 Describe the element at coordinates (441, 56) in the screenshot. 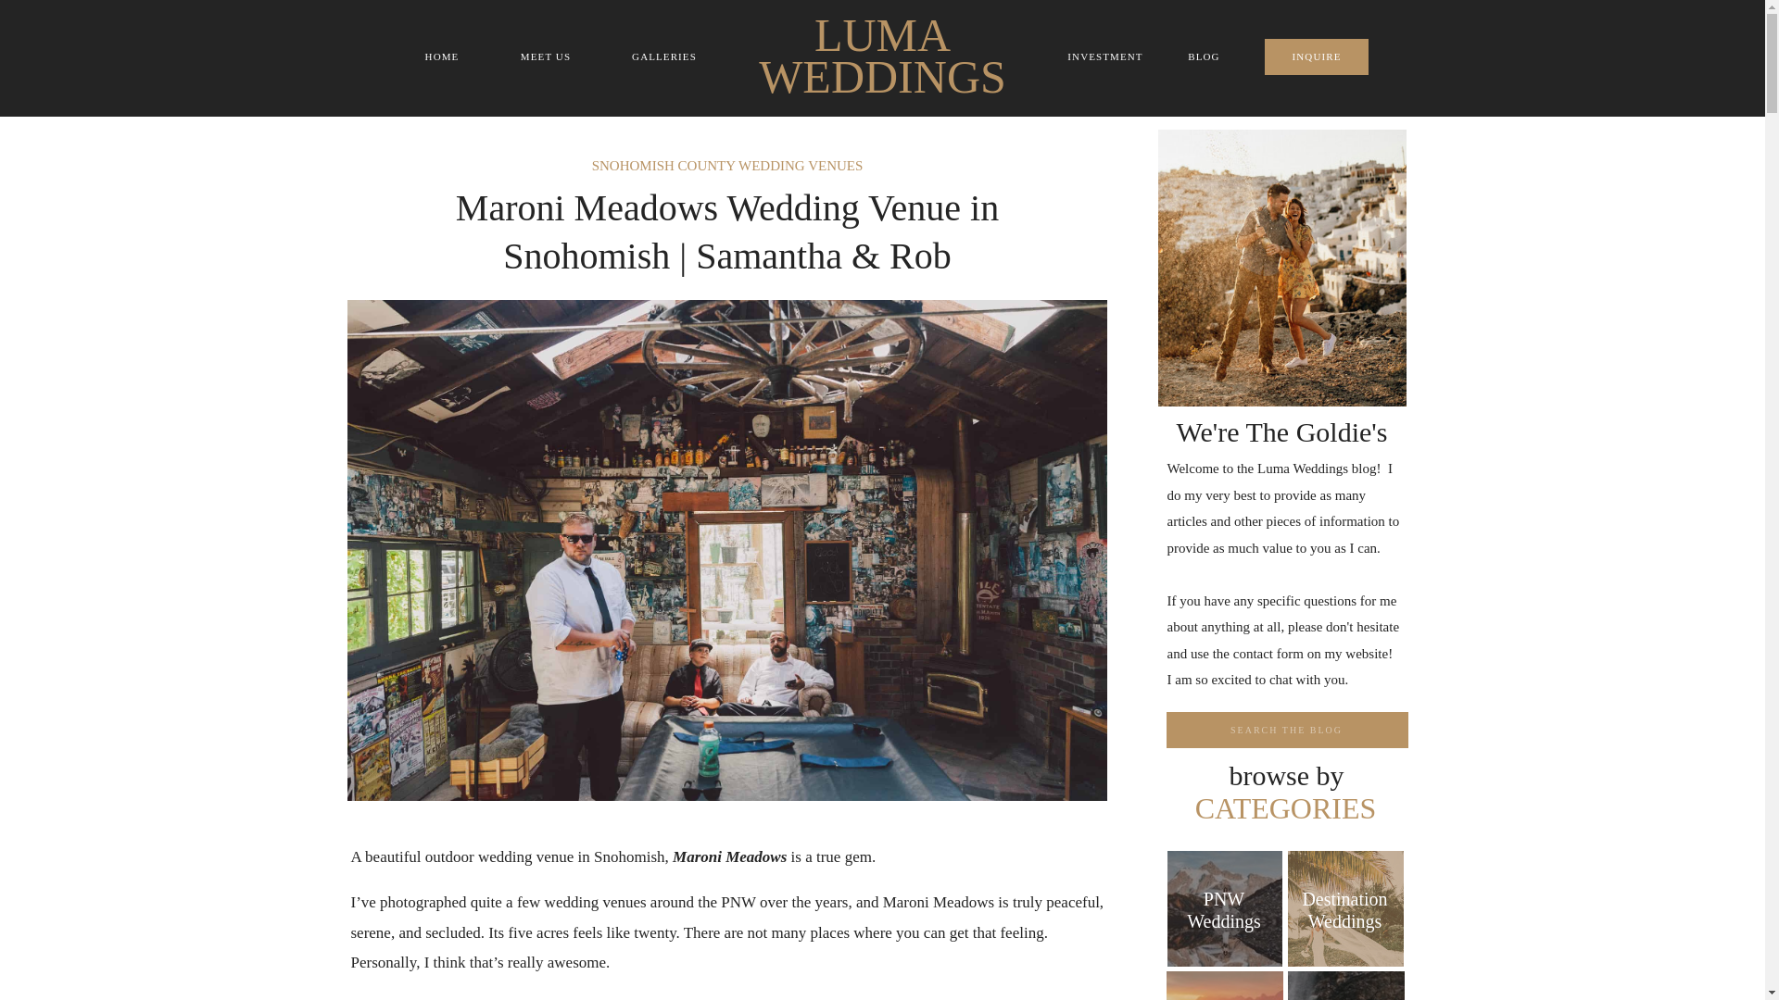

I see `HOME` at that location.